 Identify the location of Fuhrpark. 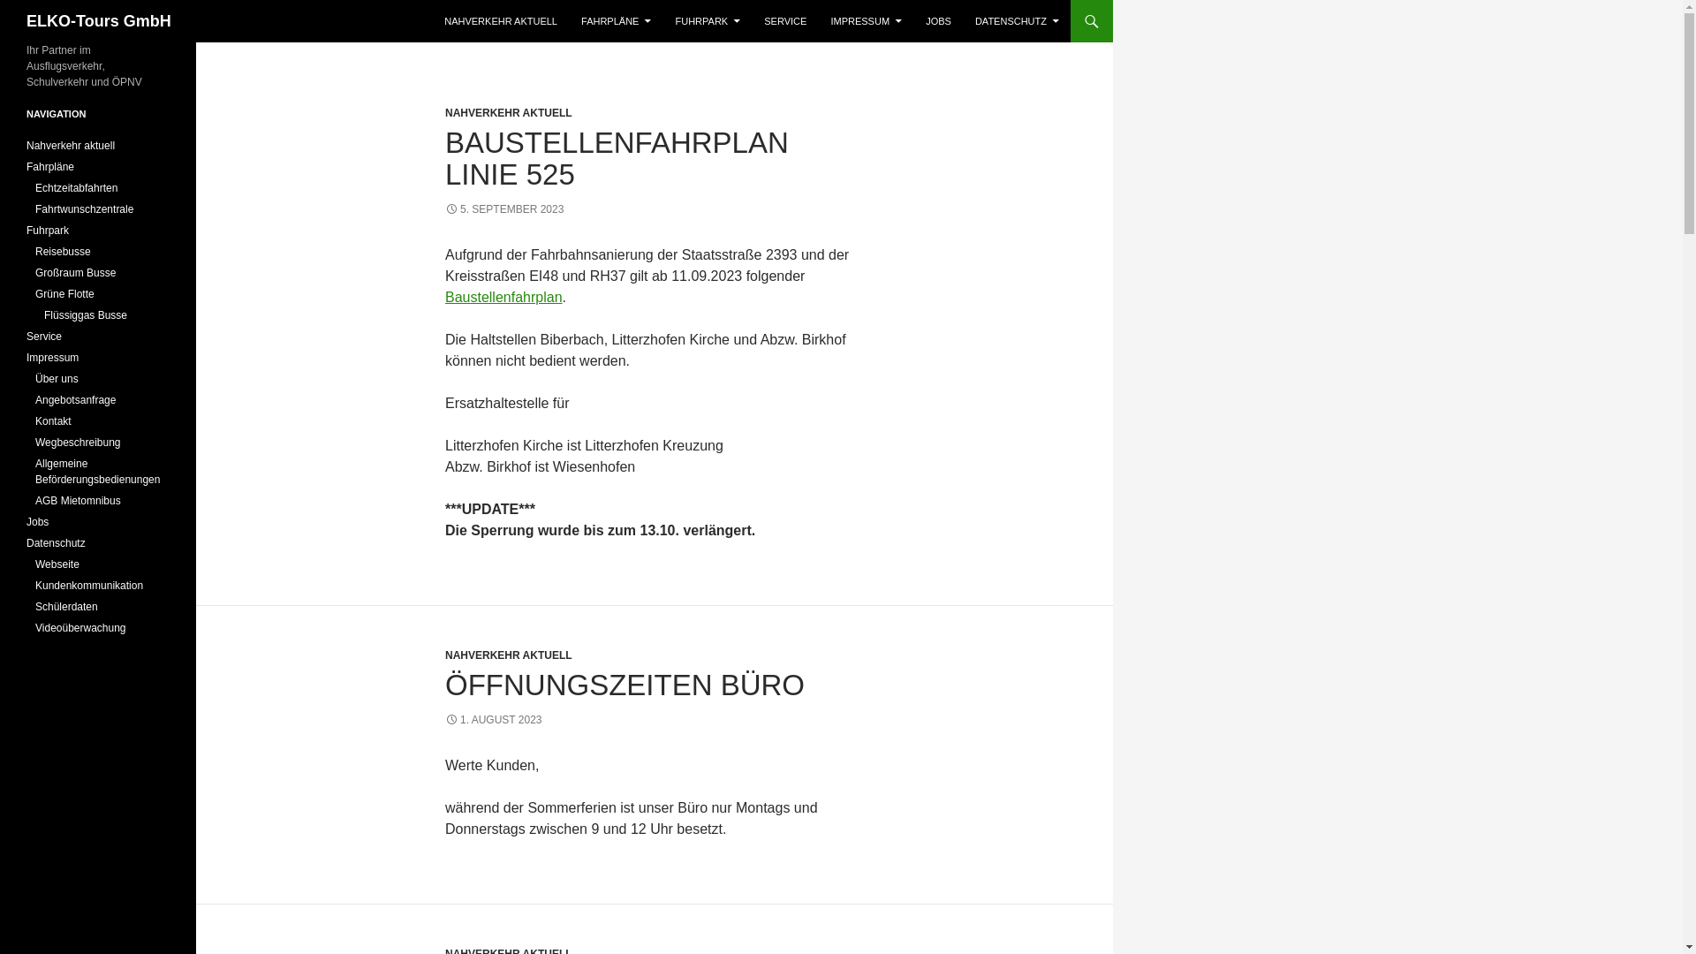
(48, 231).